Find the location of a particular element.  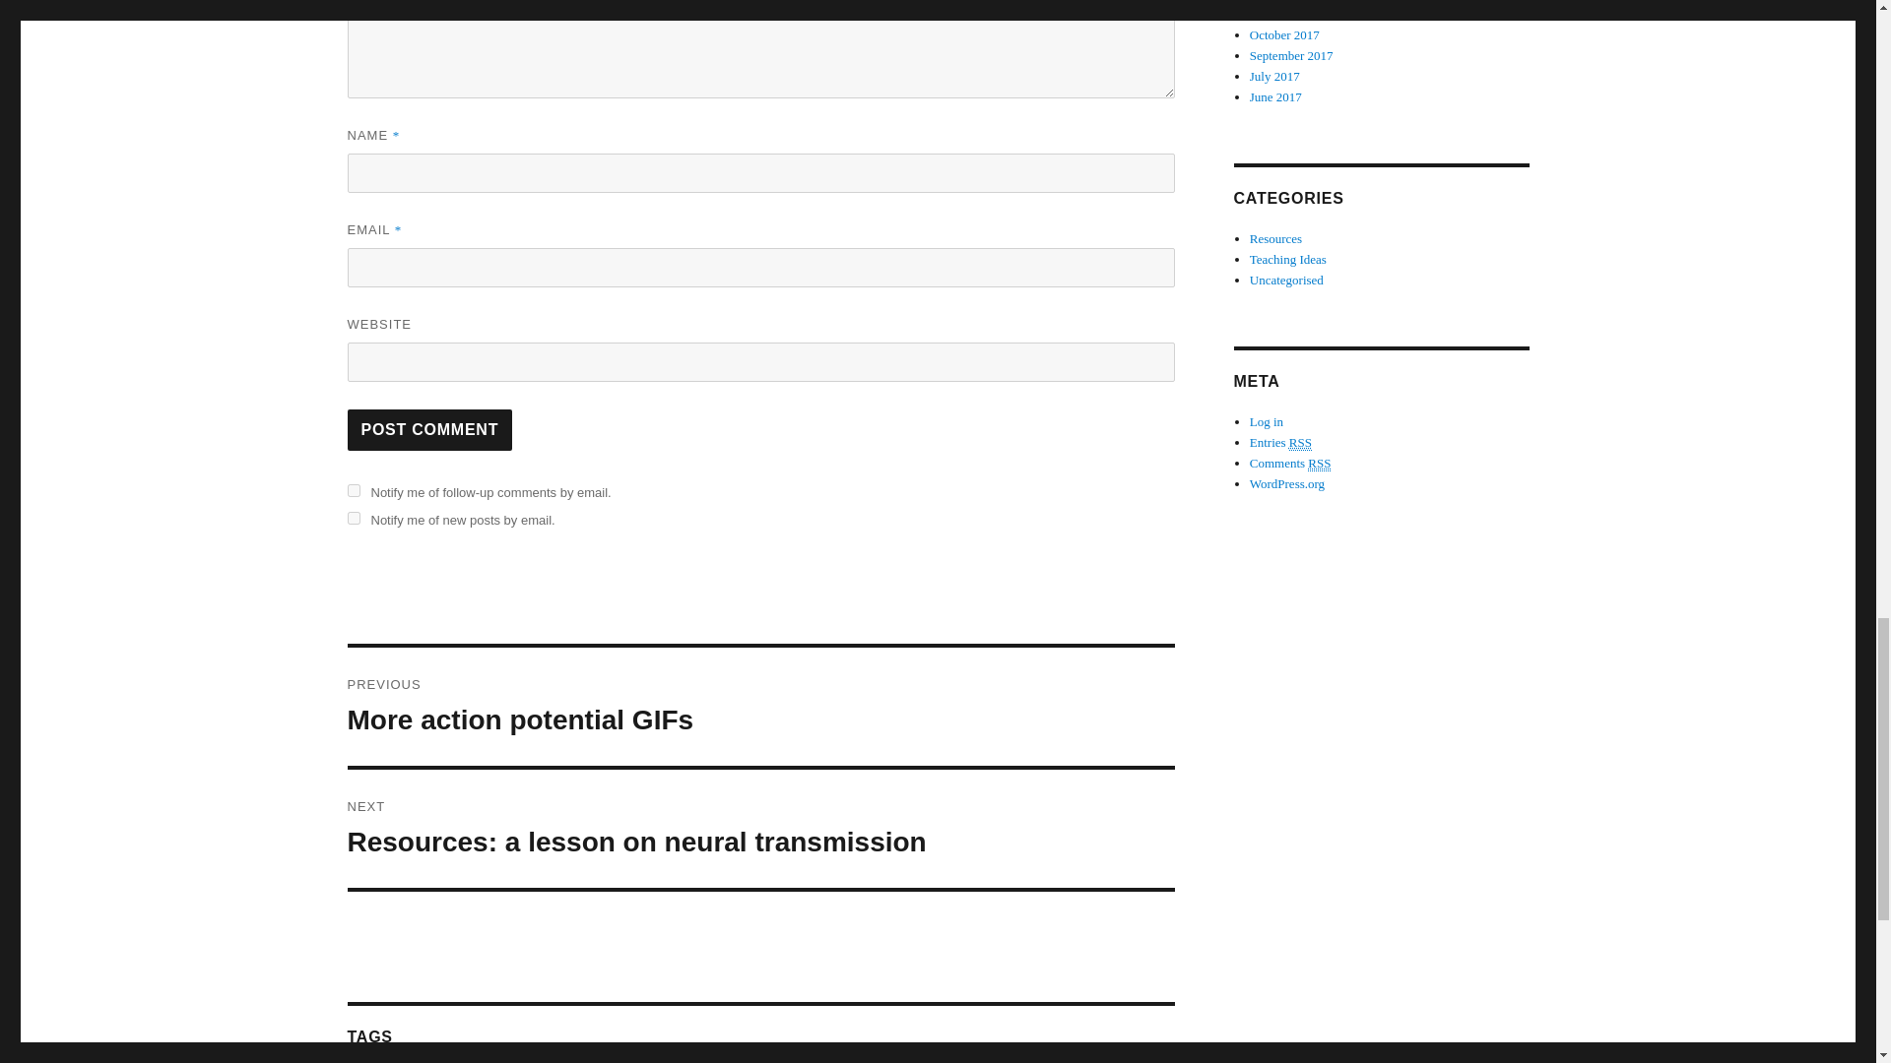

Really Simple Syndication is located at coordinates (429, 429).